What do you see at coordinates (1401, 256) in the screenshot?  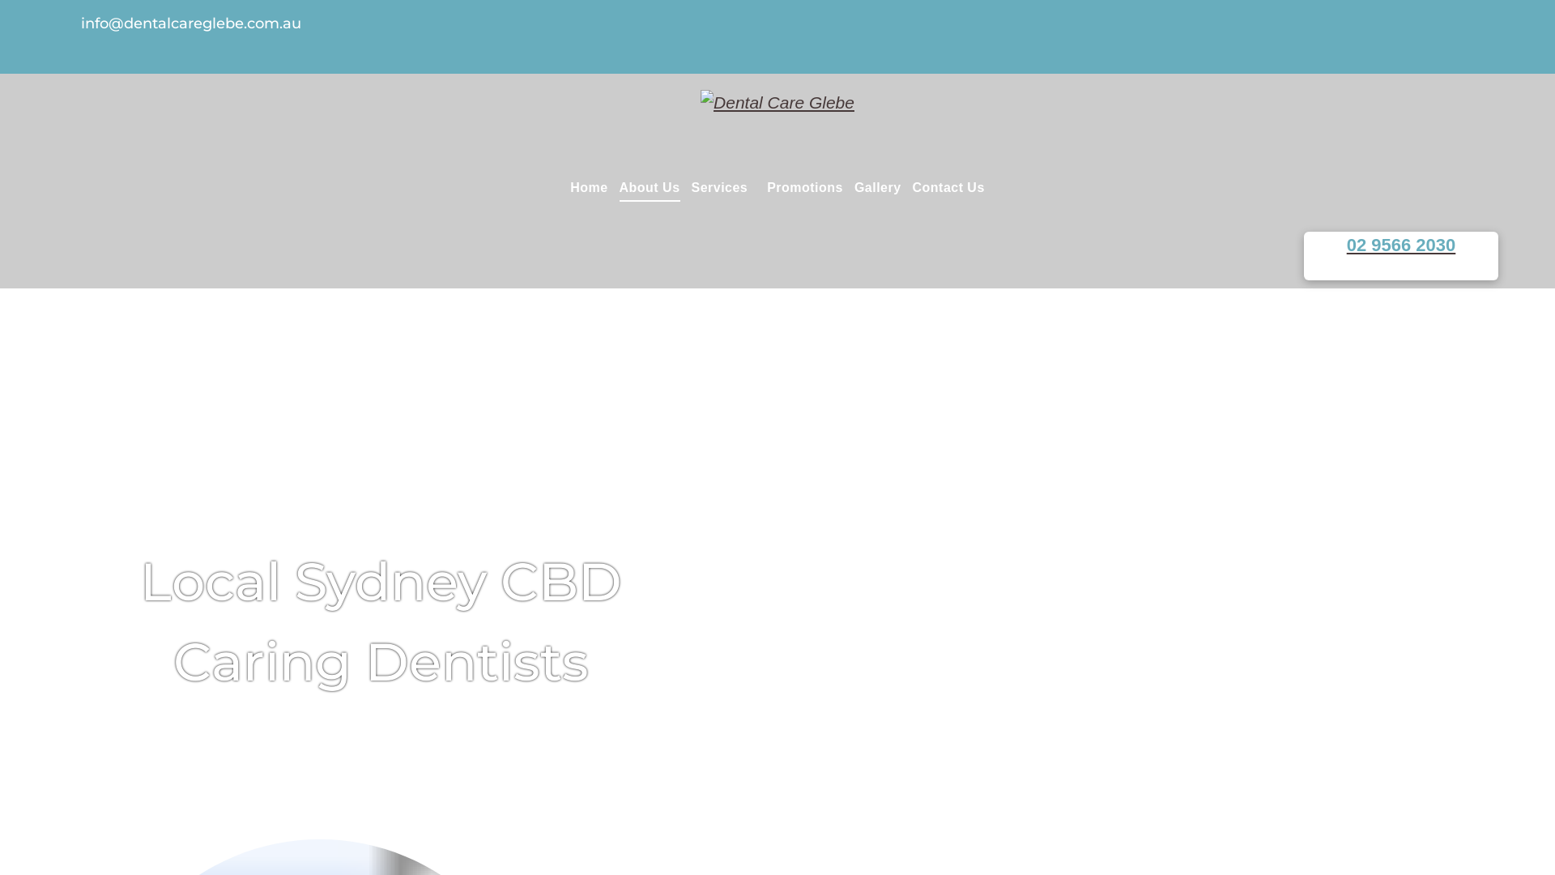 I see `02 9566 2030` at bounding box center [1401, 256].